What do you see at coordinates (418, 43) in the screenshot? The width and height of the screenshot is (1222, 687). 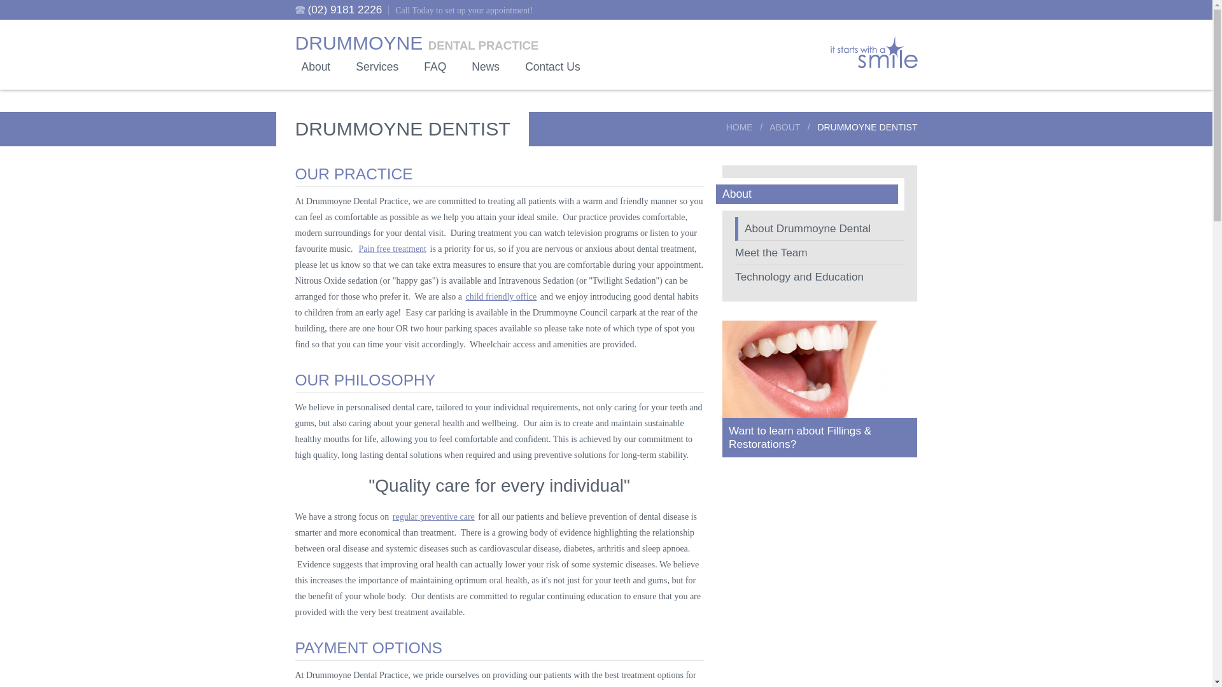 I see `DRUMMOYNE DENTAL PRACTICE` at bounding box center [418, 43].